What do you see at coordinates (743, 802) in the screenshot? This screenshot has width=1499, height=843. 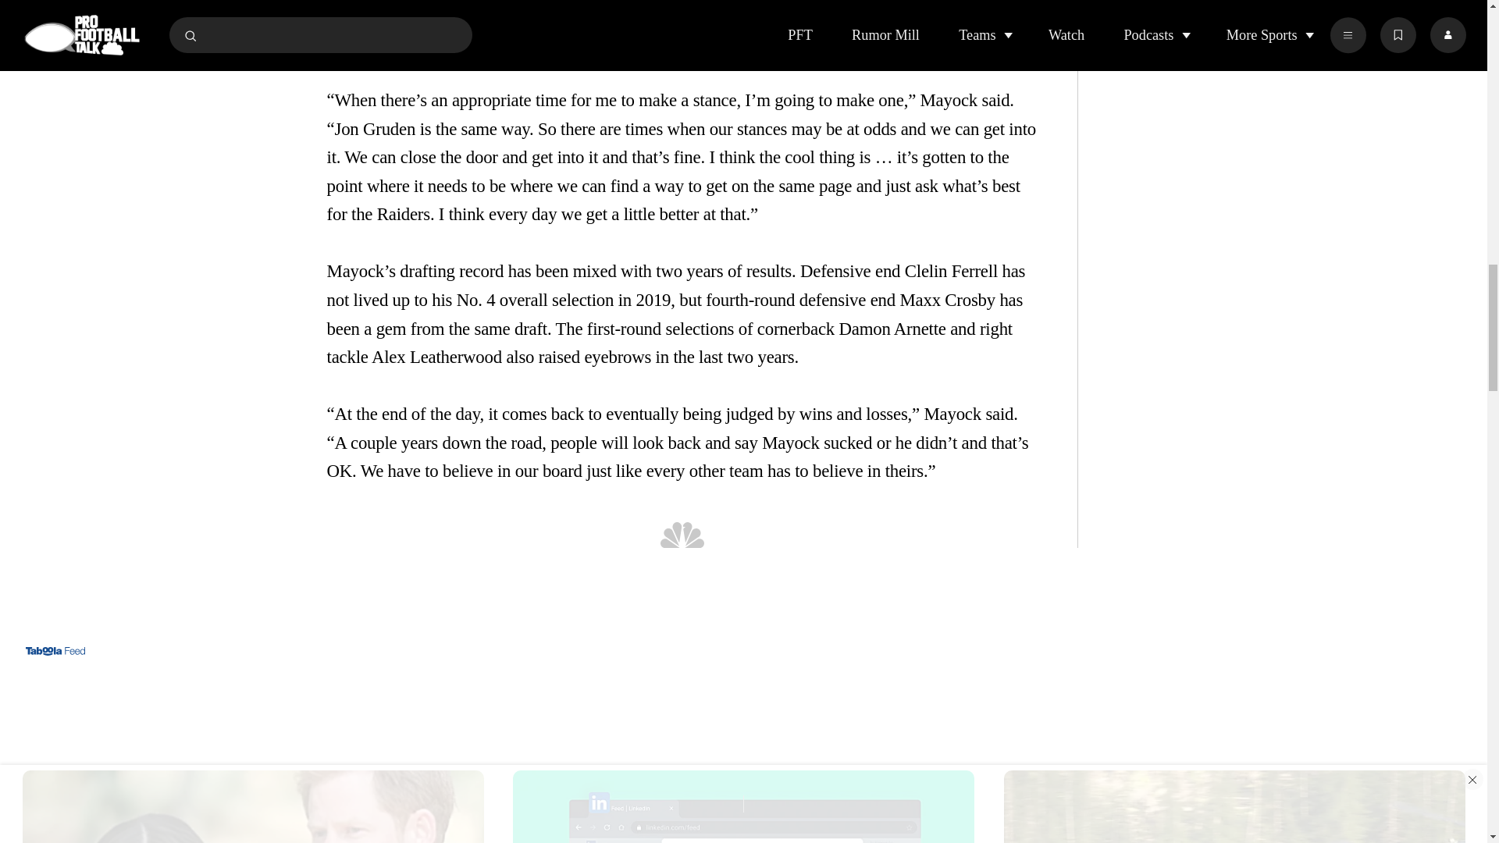 I see `What is your writing missing?` at bounding box center [743, 802].